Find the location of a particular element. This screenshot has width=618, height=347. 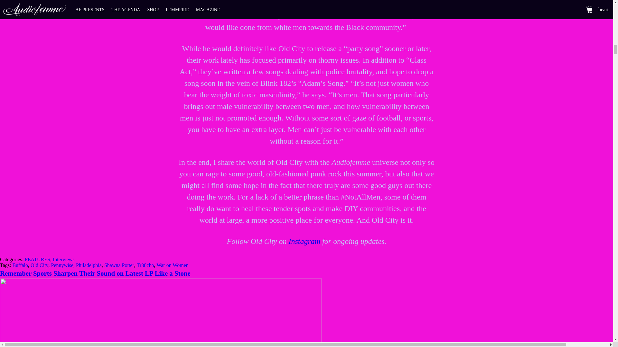

Old City is located at coordinates (39, 265).